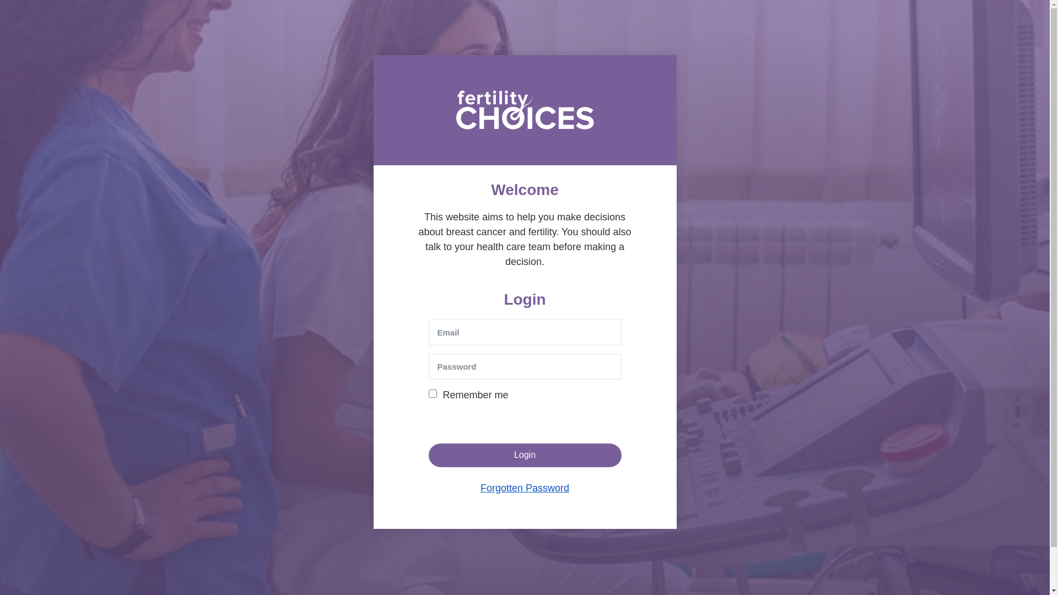 The width and height of the screenshot is (1058, 595). Describe the element at coordinates (419, 564) in the screenshot. I see `Personal stories` at that location.